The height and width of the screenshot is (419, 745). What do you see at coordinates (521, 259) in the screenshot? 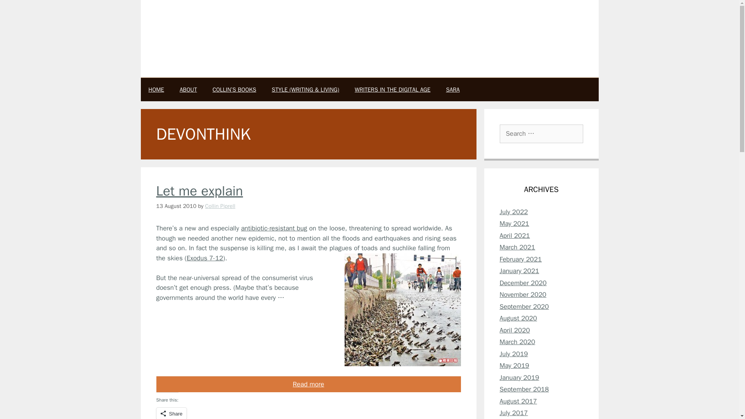
I see `February 2021` at bounding box center [521, 259].